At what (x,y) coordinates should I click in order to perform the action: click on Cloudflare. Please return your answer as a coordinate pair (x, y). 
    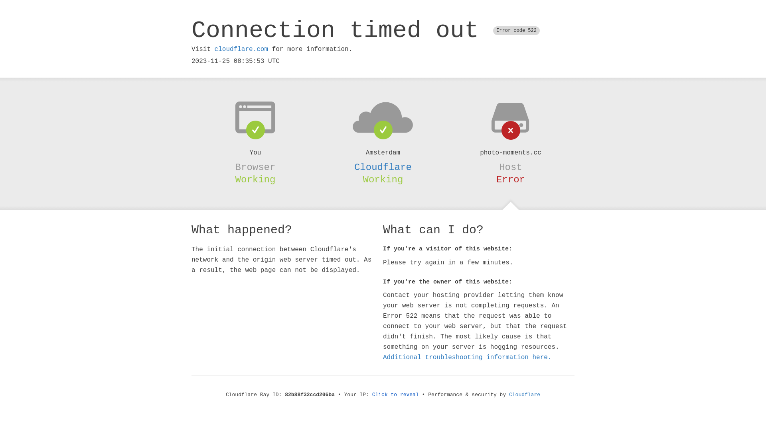
    Looking at the image, I should click on (383, 167).